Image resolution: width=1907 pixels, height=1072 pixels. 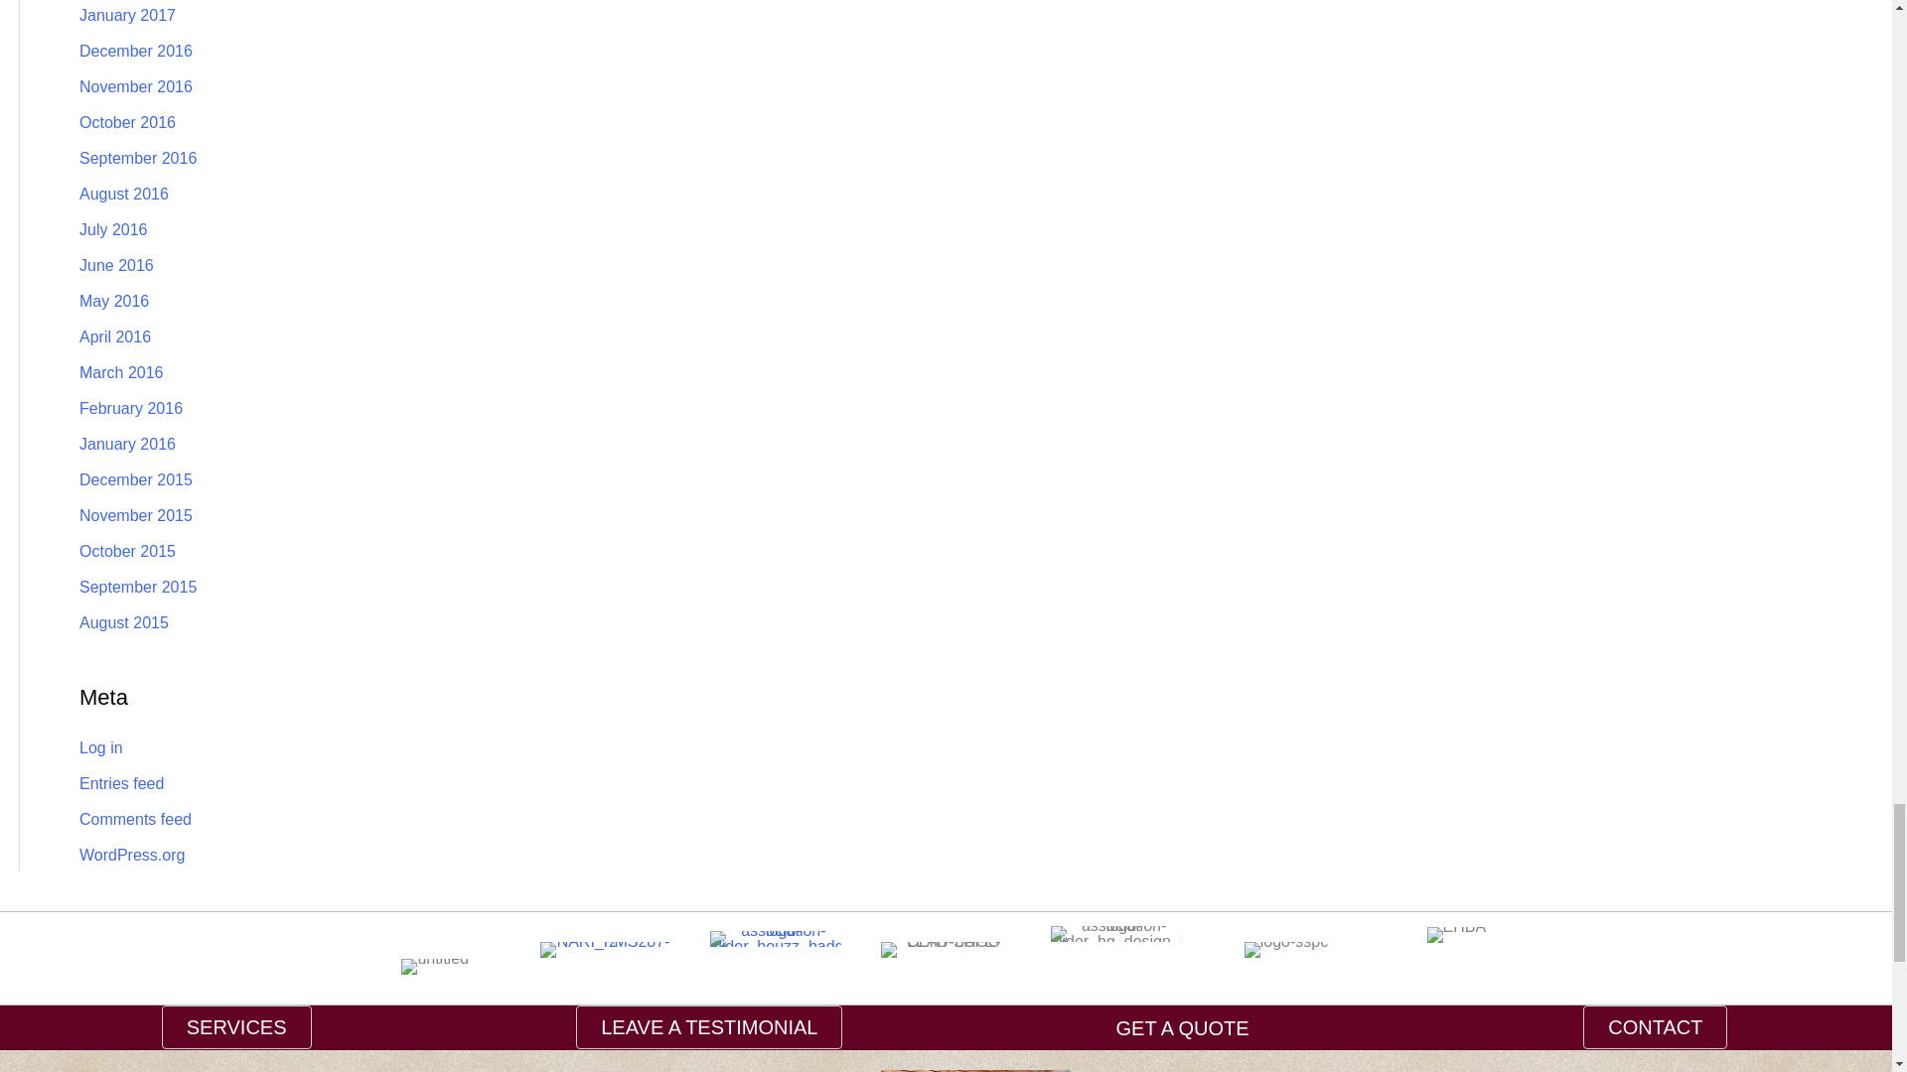 What do you see at coordinates (946, 950) in the screenshot?
I see `LEAD-SAFE-CERT-LOGO` at bounding box center [946, 950].